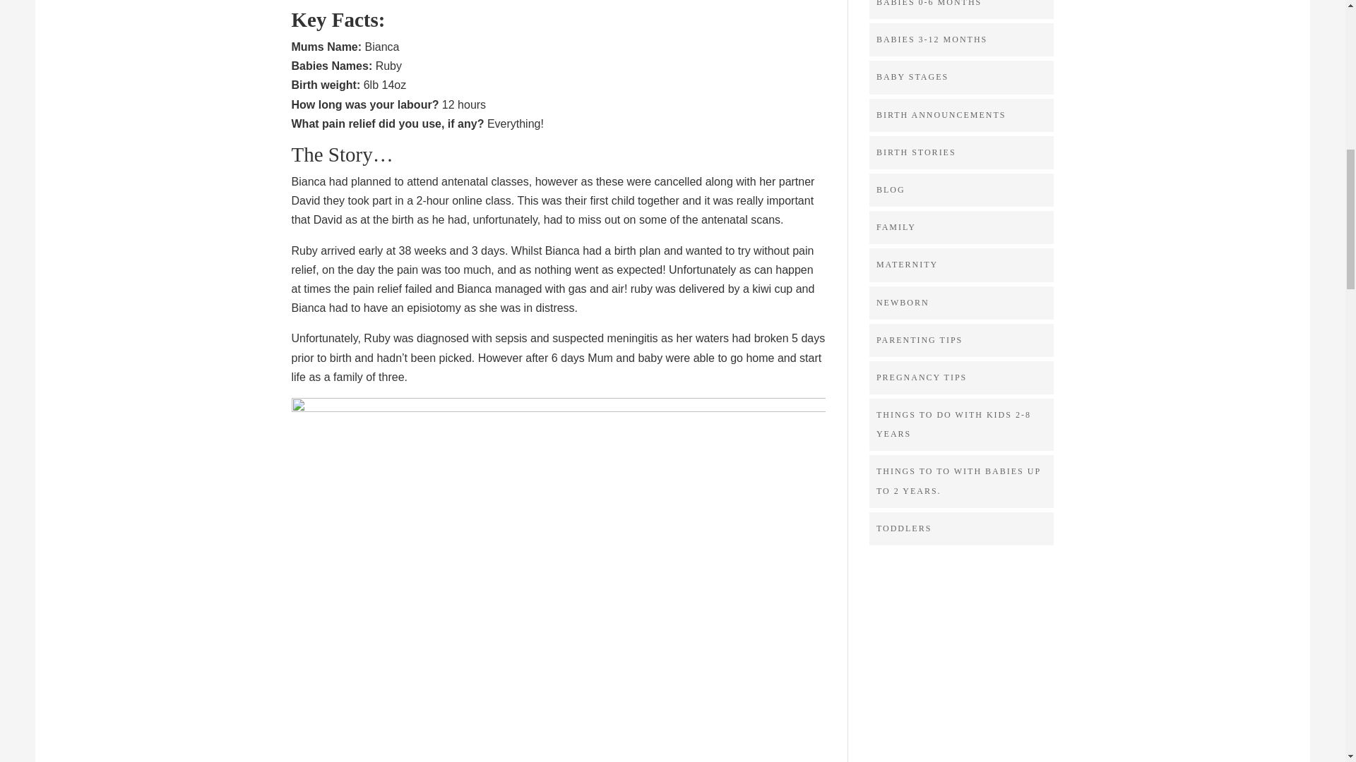 This screenshot has height=762, width=1356. Describe the element at coordinates (941, 114) in the screenshot. I see `BIRTH ANNOUNCEMENTS` at that location.